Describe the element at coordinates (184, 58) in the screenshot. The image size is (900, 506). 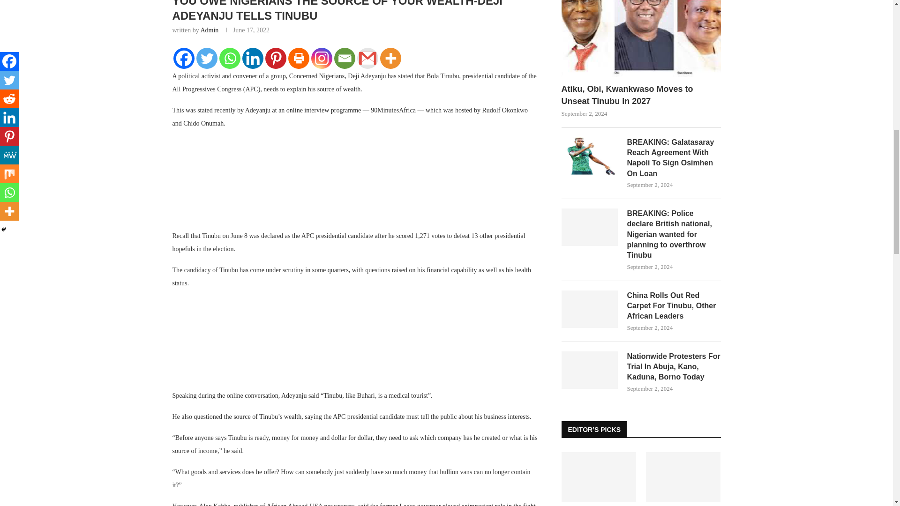
I see `Facebook` at that location.